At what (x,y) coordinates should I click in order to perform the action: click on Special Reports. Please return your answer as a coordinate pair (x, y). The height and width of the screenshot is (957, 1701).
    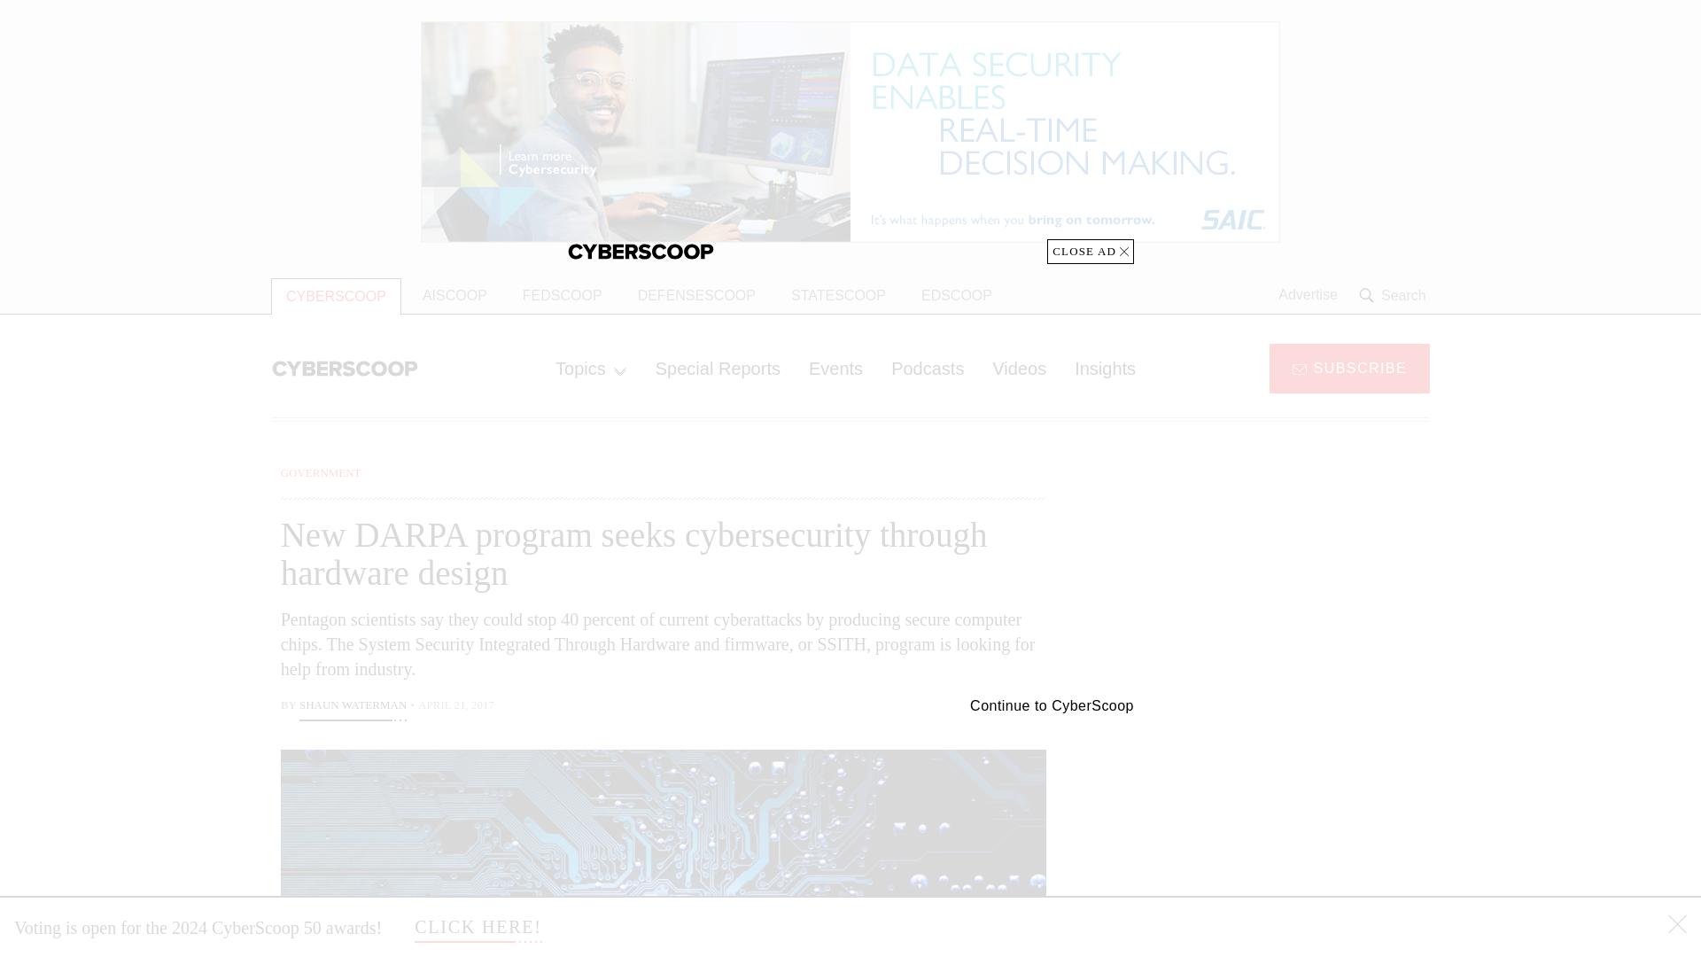
    Looking at the image, I should click on (718, 368).